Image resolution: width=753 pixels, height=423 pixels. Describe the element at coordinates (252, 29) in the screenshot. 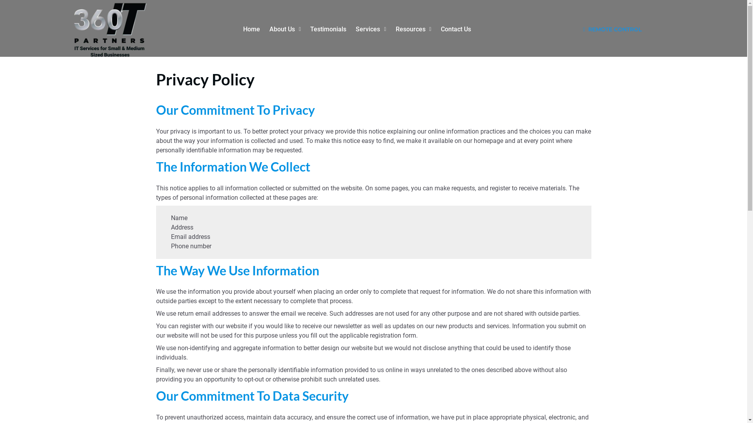

I see `Home` at that location.